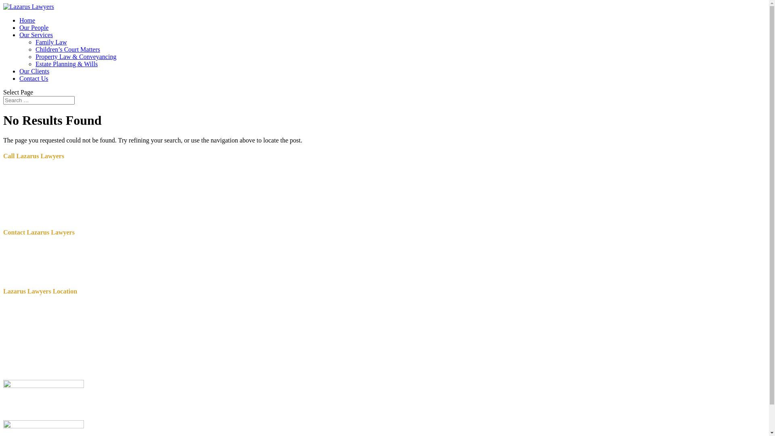  What do you see at coordinates (51, 42) in the screenshot?
I see `Family Law` at bounding box center [51, 42].